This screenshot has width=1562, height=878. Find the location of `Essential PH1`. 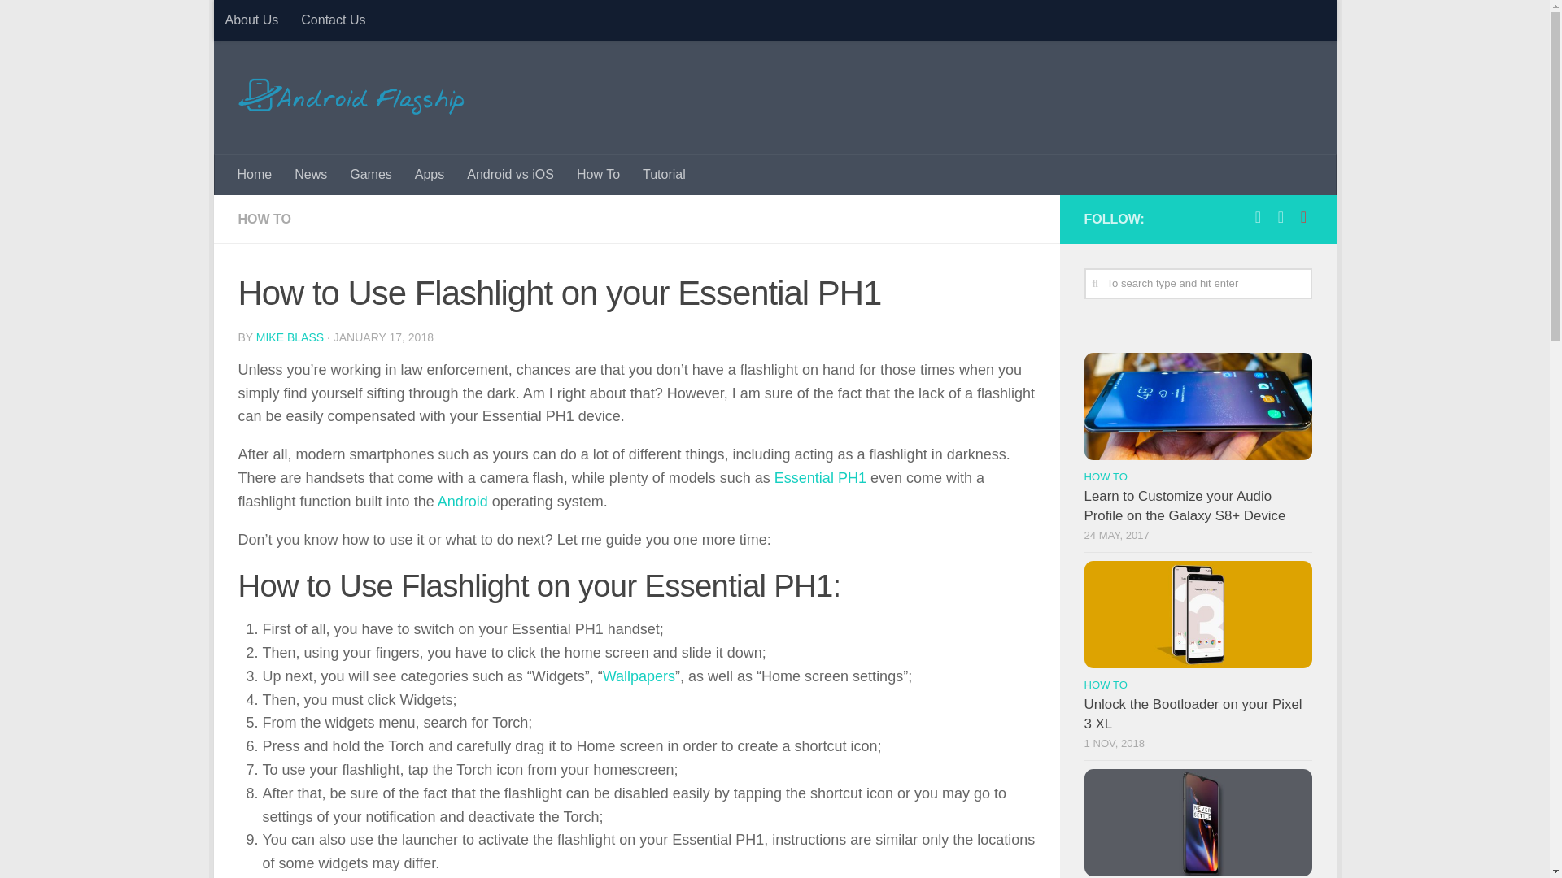

Essential PH1 is located at coordinates (820, 478).